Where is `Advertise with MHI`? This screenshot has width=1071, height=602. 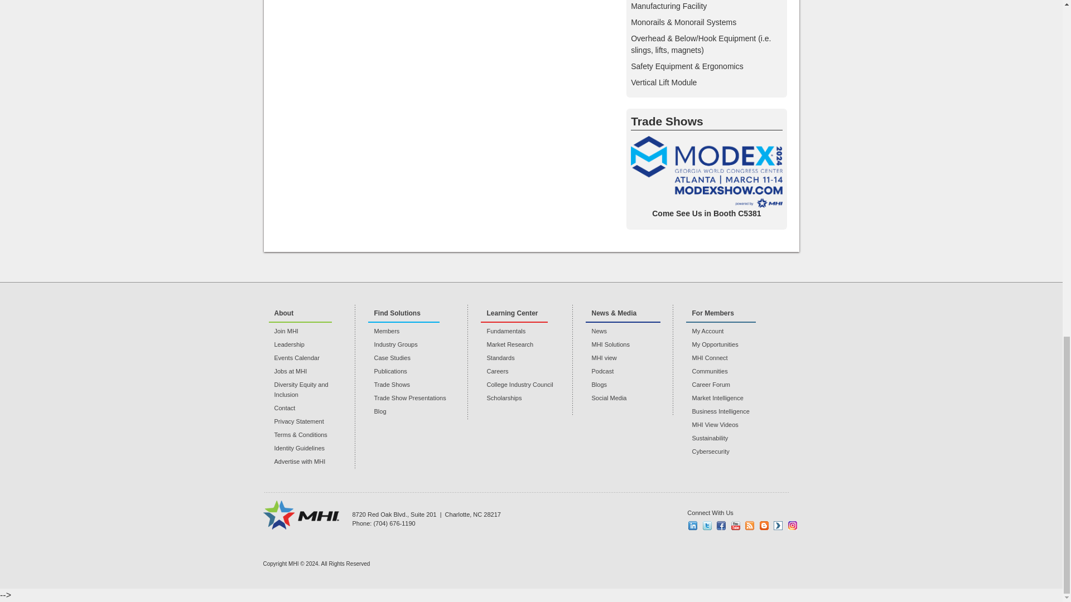 Advertise with MHI is located at coordinates (312, 462).